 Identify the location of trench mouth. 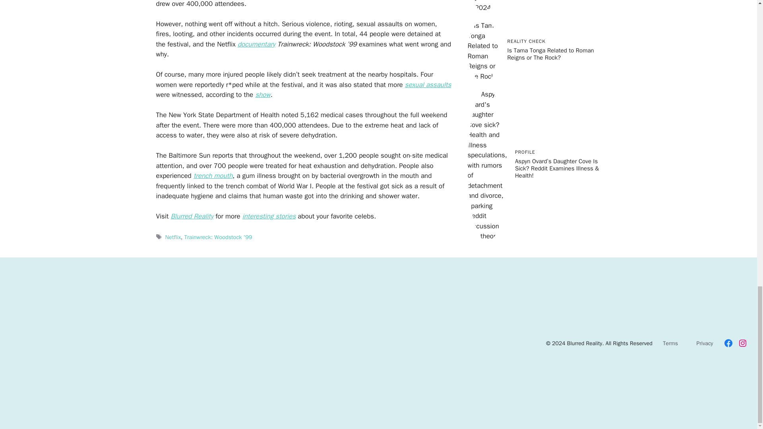
(213, 176).